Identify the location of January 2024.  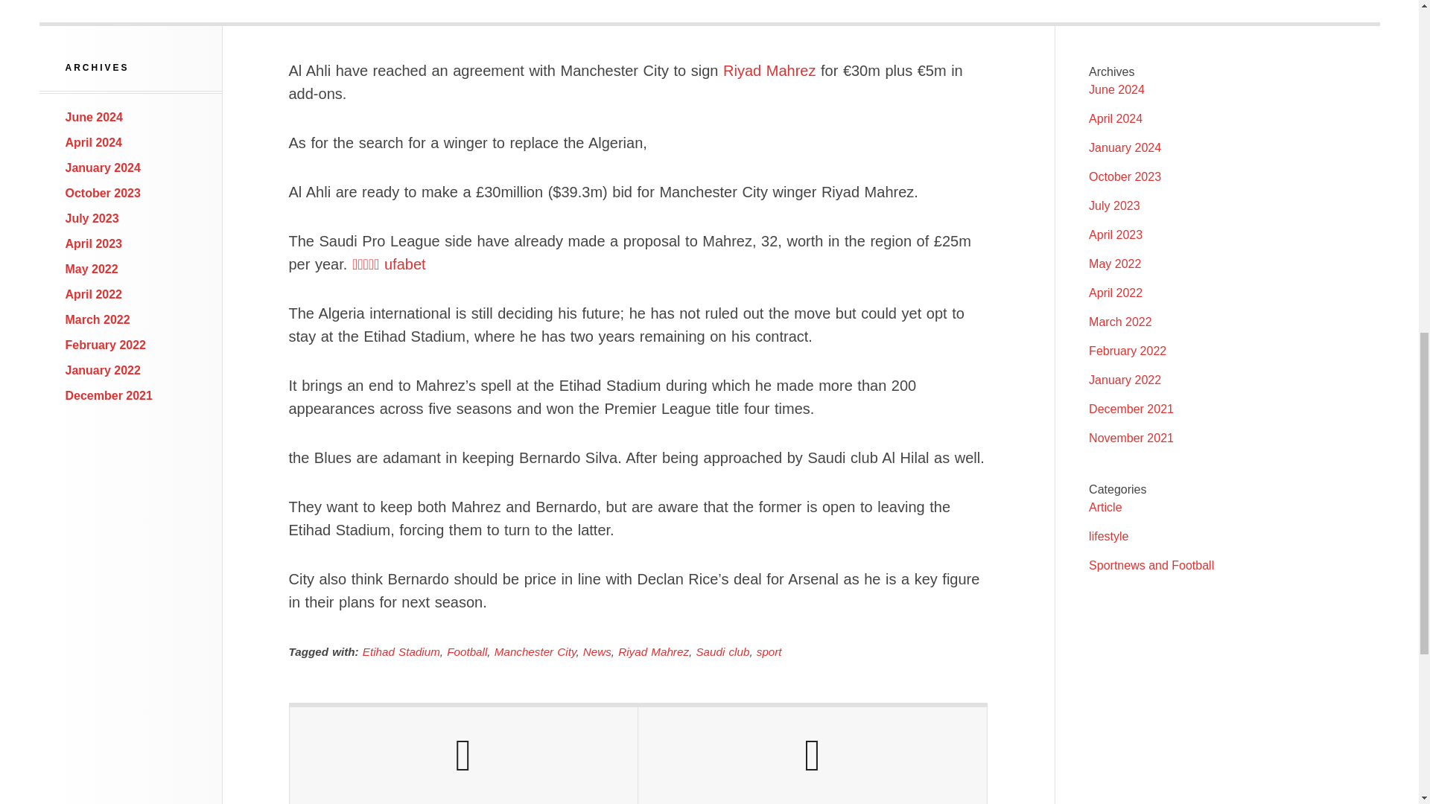
(1125, 147).